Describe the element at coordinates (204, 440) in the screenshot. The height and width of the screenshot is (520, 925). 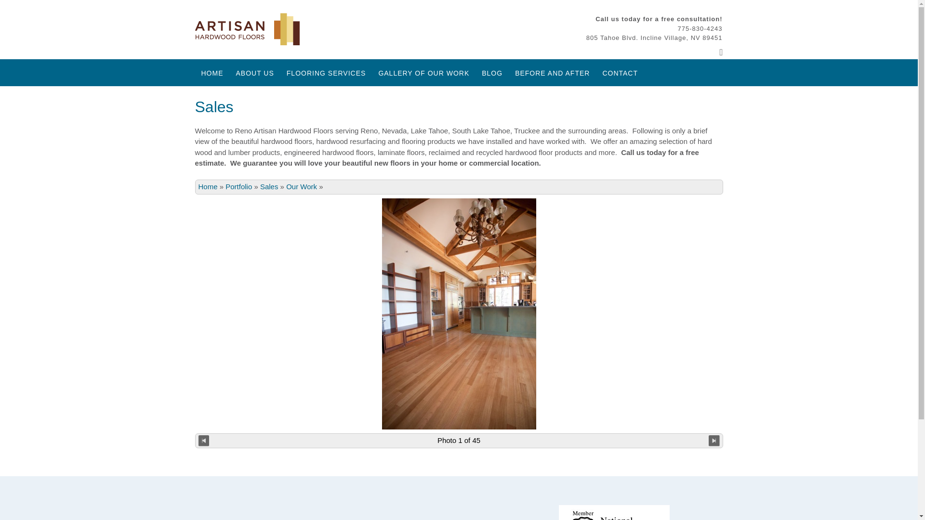
I see `Previous photo` at that location.